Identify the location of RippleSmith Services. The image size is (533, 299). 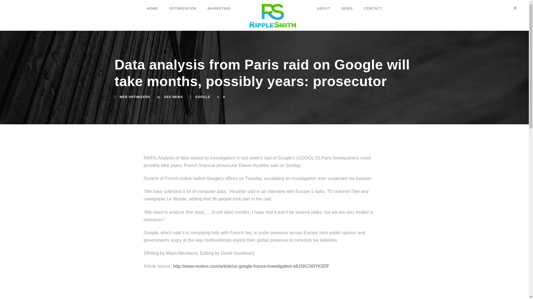
(274, 16).